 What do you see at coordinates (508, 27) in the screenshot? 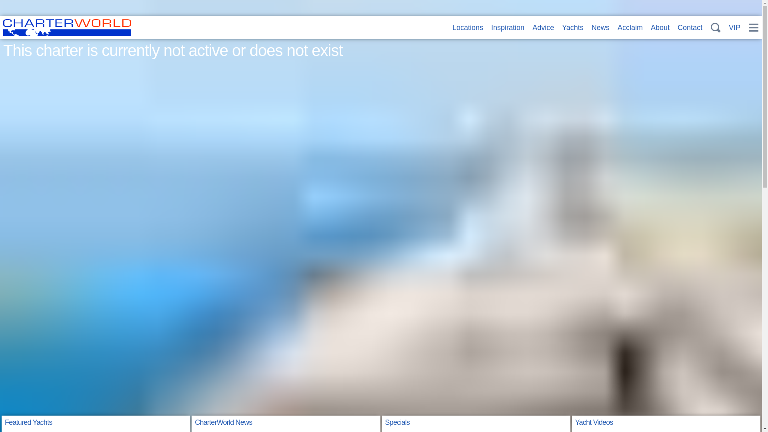
I see `Inspiration` at bounding box center [508, 27].